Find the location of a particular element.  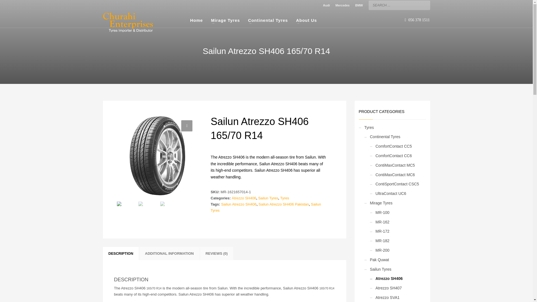

Sailun Tyres is located at coordinates (265, 207).